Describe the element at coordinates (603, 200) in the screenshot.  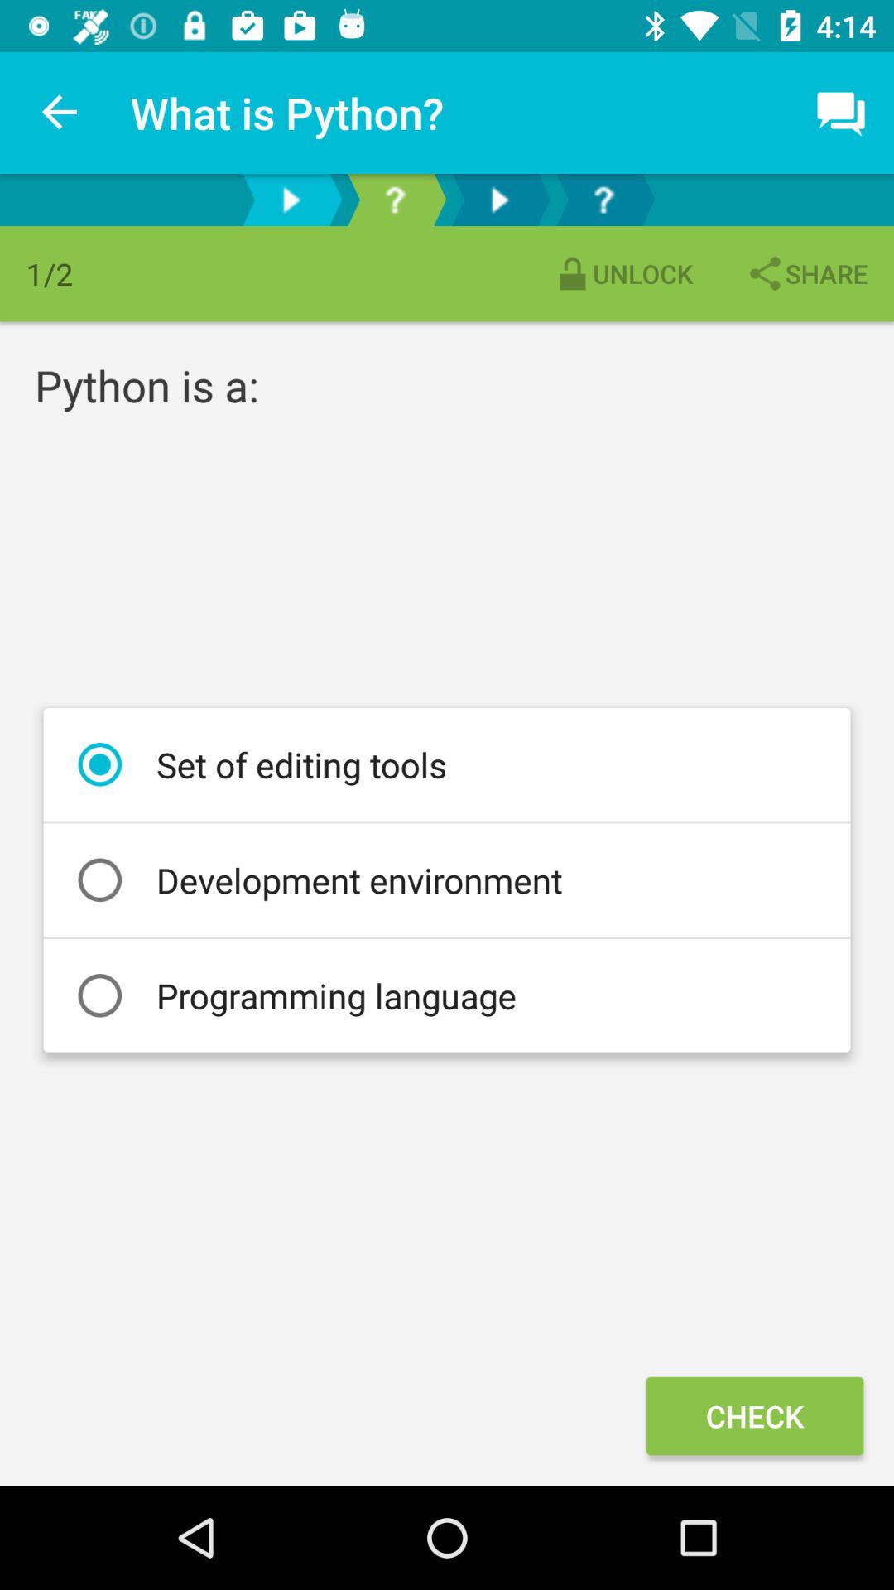
I see `r` at that location.